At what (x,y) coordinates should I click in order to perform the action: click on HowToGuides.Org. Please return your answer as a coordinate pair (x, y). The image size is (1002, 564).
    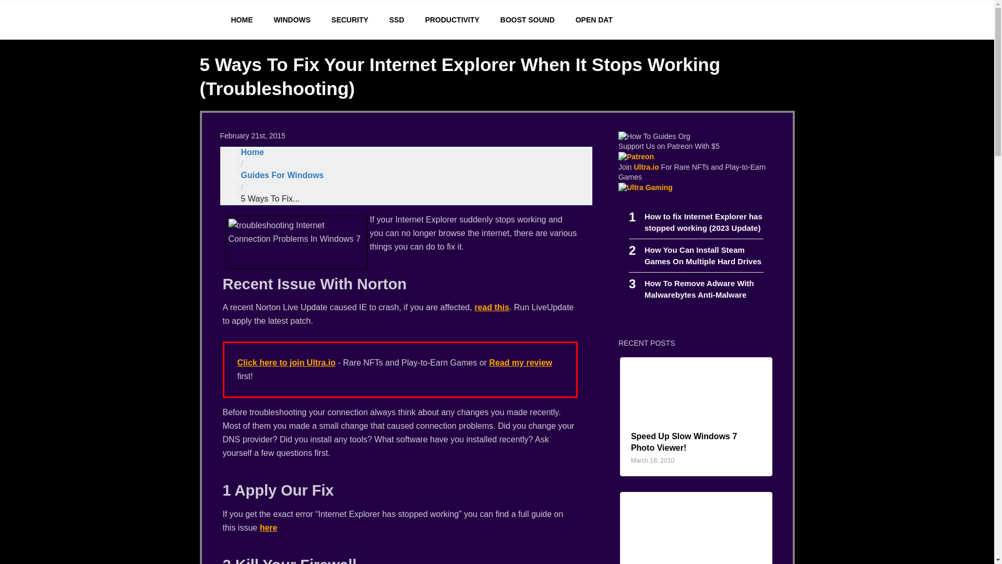
    Looking at the image, I should click on (292, 20).